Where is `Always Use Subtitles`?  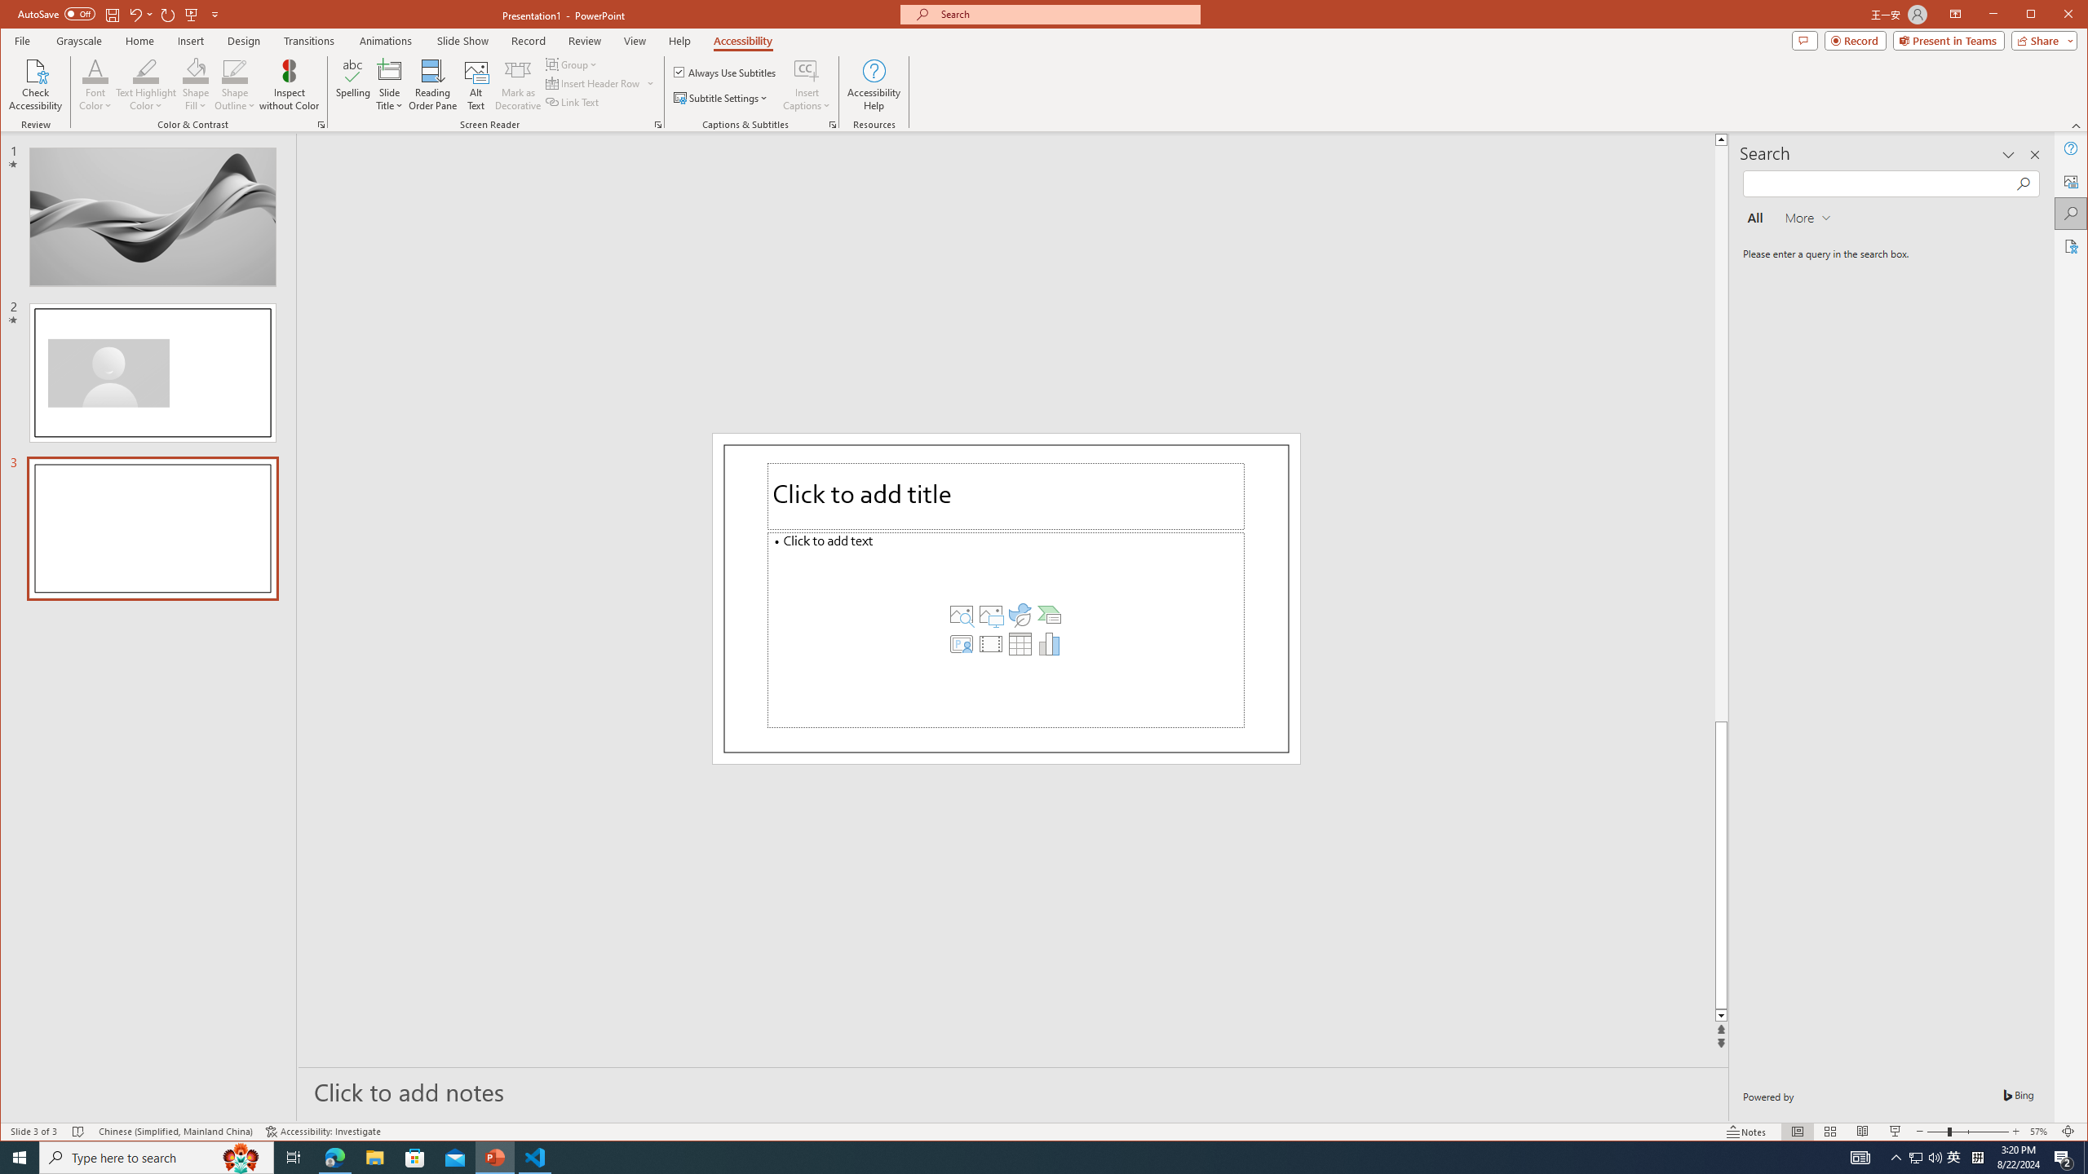
Always Use Subtitles is located at coordinates (725, 72).